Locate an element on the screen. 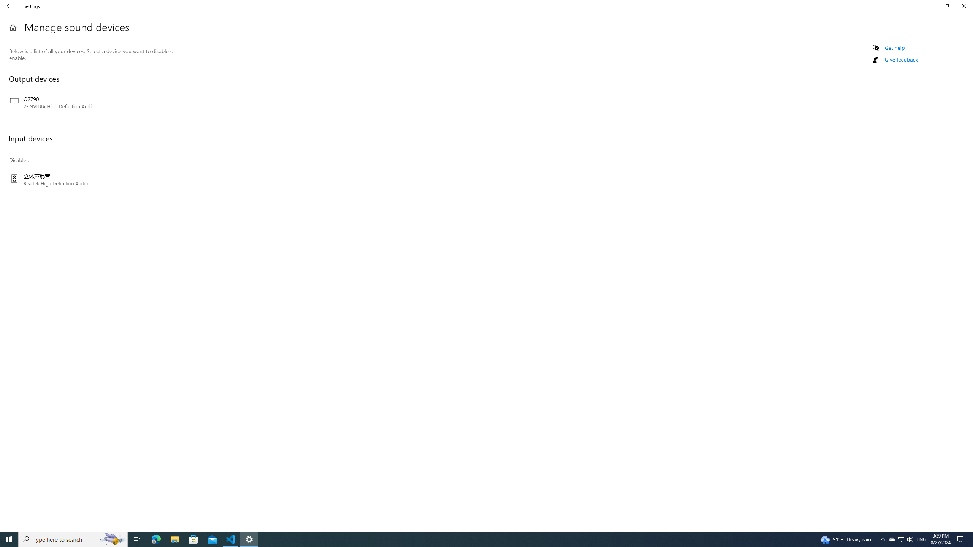  File Explorer is located at coordinates (174, 539).